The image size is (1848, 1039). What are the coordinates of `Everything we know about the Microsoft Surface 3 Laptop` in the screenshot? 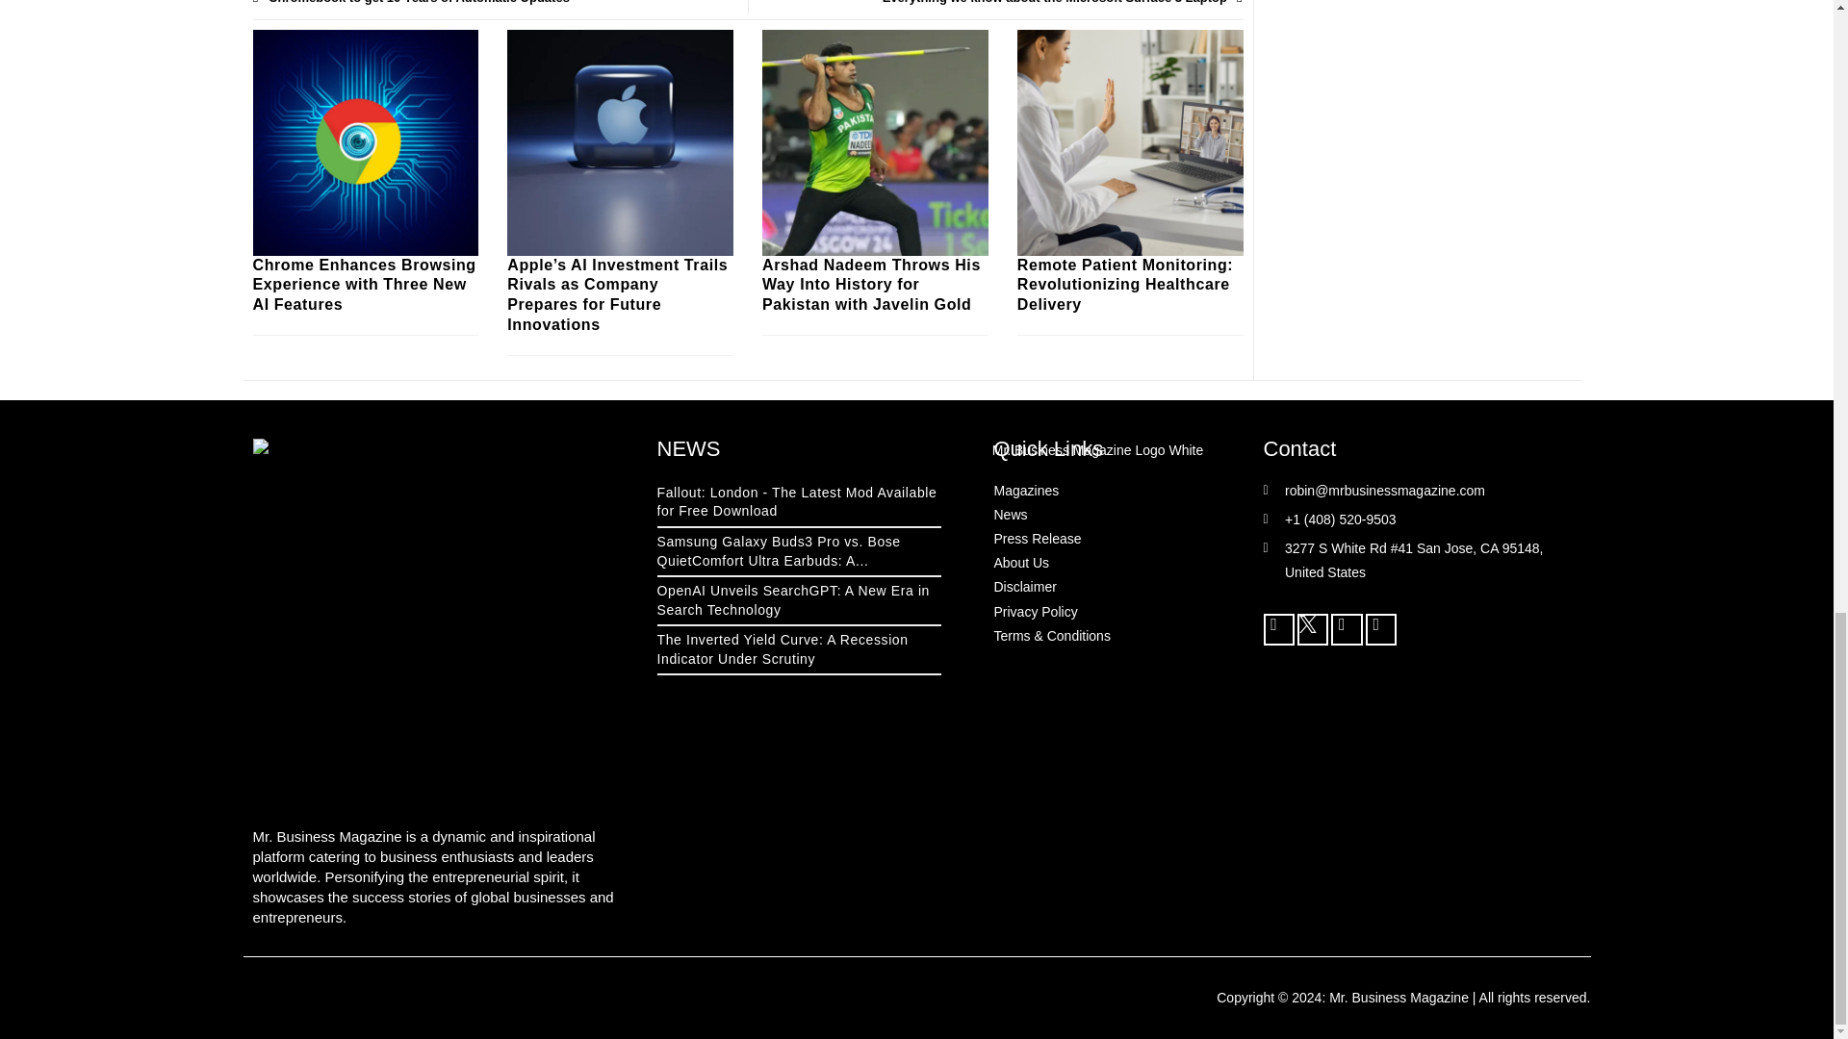 It's located at (995, 6).